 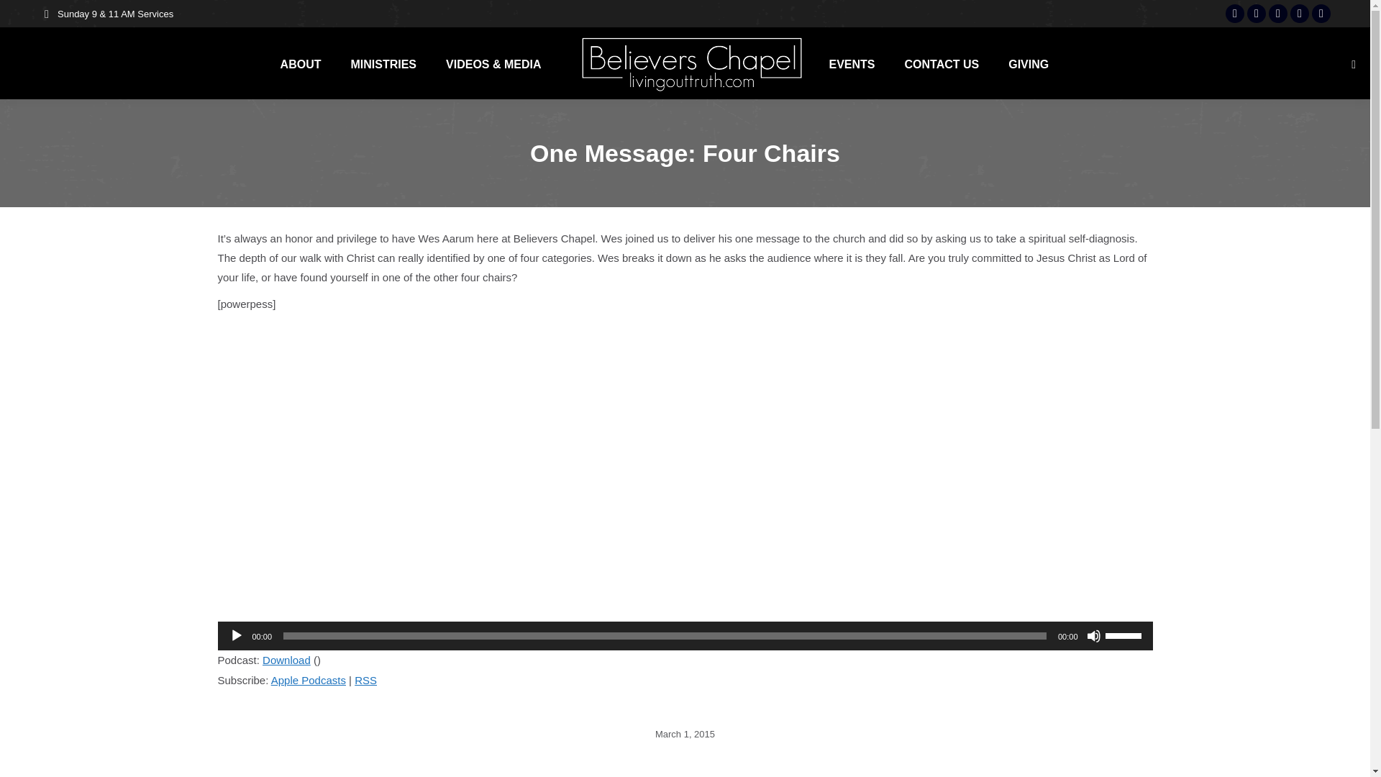 I want to click on Play, so click(x=236, y=636).